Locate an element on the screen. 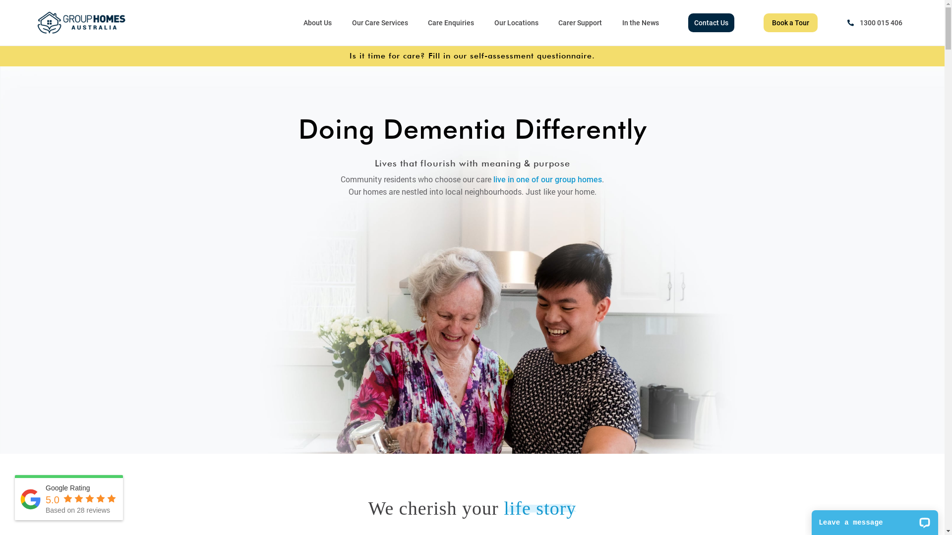  Book a Tour is located at coordinates (790, 23).